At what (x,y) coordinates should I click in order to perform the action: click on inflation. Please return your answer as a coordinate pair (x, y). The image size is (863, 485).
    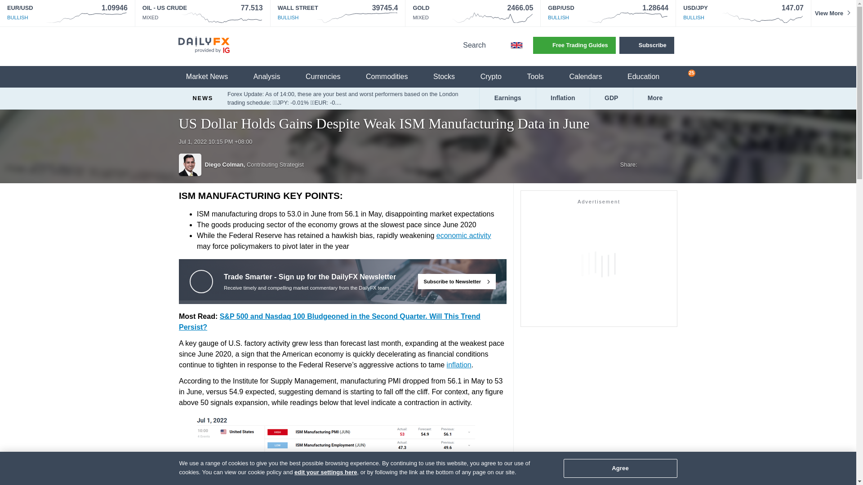
    Looking at the image, I should click on (458, 365).